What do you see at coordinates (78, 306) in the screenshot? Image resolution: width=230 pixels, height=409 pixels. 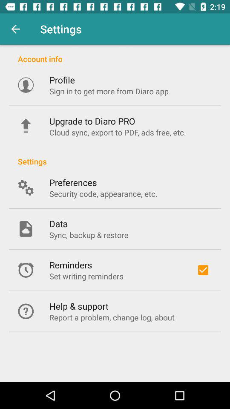 I see `choose help & support item` at bounding box center [78, 306].